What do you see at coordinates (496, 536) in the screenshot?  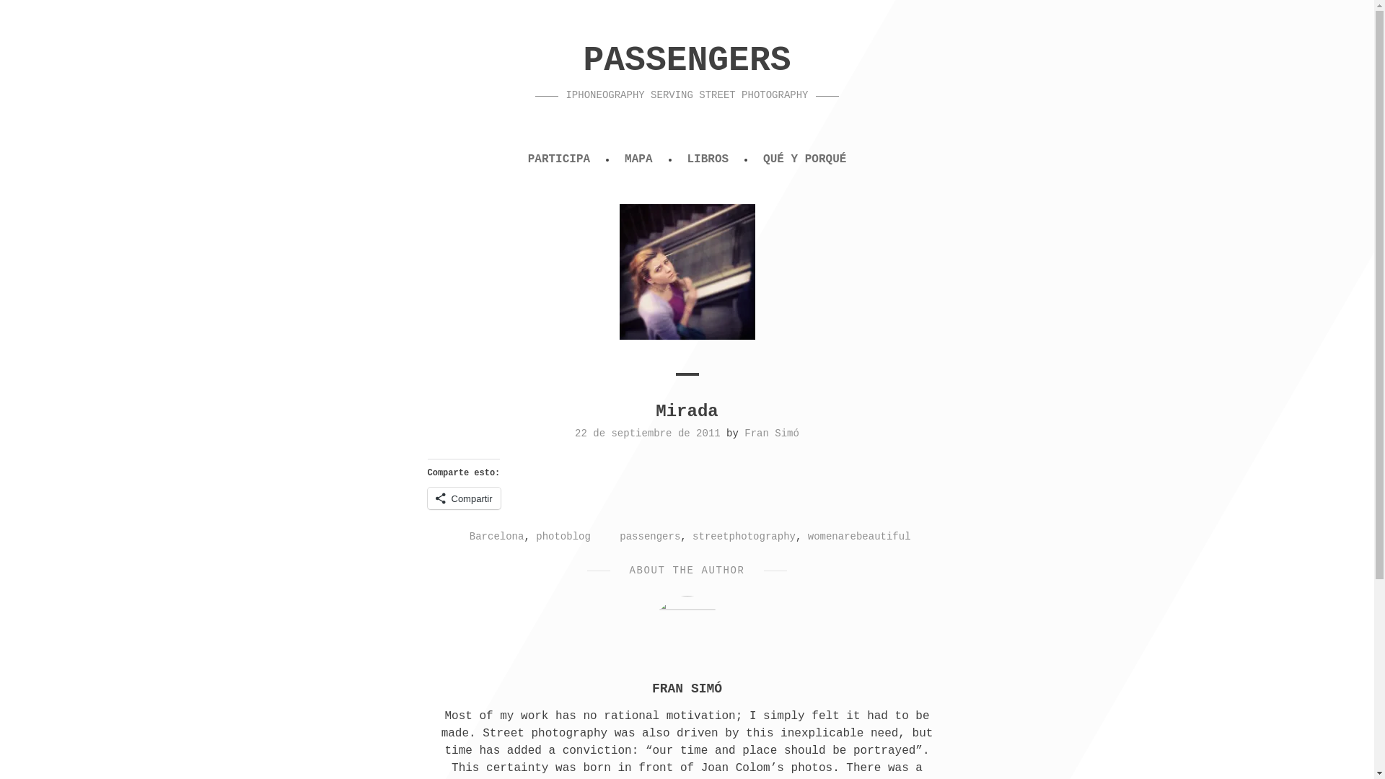 I see `Barcelona` at bounding box center [496, 536].